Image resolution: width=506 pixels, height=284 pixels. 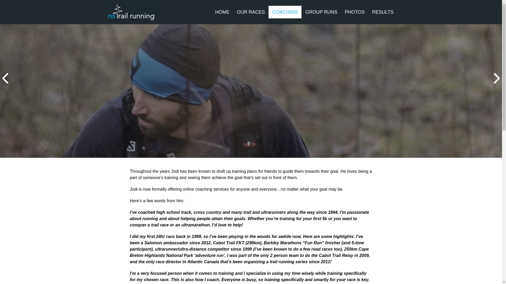 I want to click on PHOTOS, so click(x=355, y=12).